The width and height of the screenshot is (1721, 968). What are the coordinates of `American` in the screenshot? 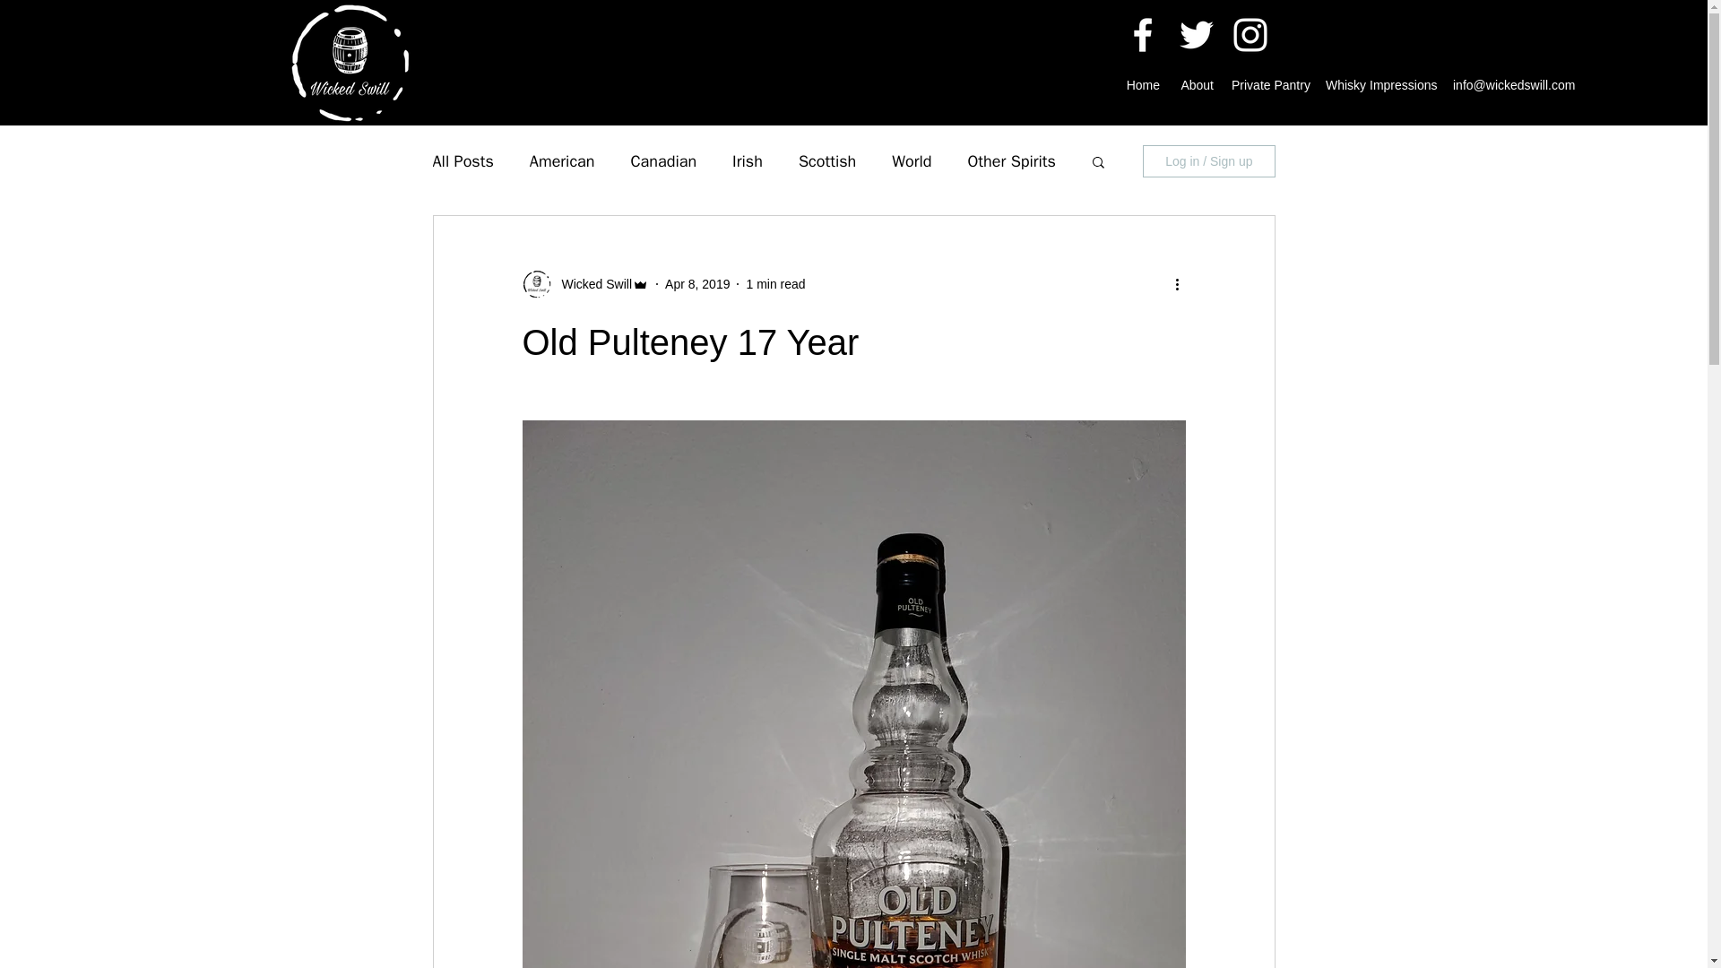 It's located at (563, 161).